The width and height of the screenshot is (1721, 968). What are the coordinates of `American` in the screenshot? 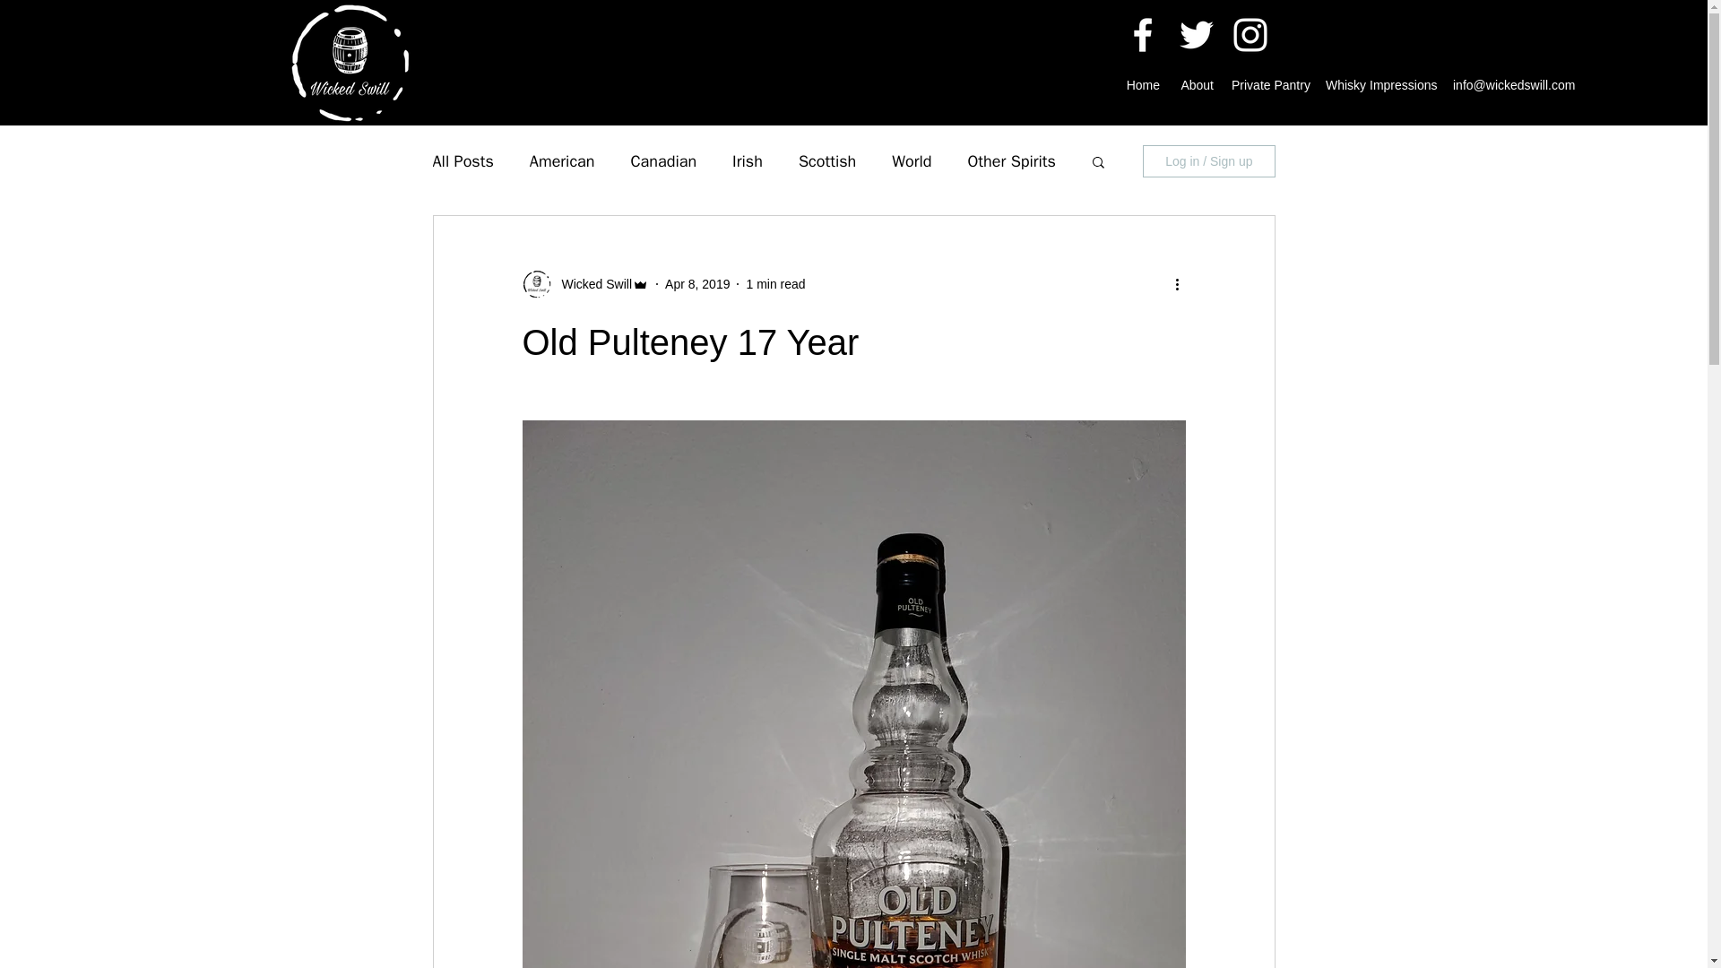 It's located at (563, 161).